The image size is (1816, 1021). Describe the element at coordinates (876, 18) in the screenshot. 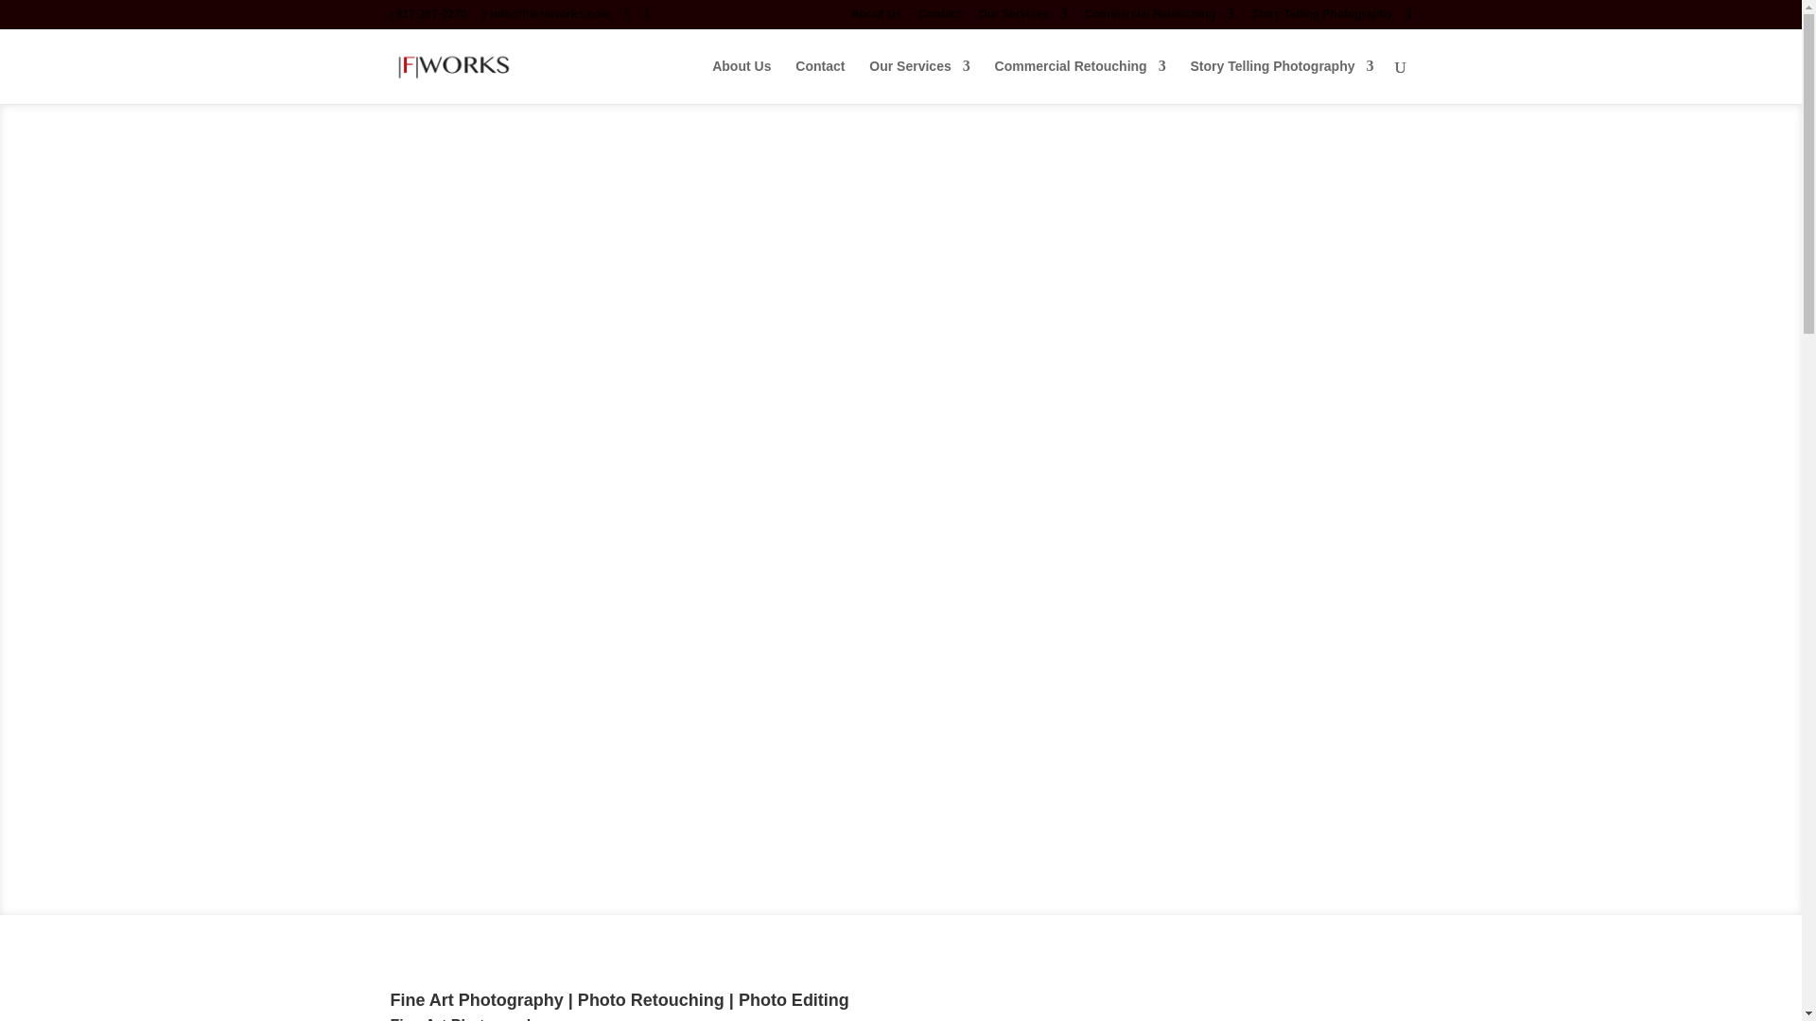

I see `About Us` at that location.